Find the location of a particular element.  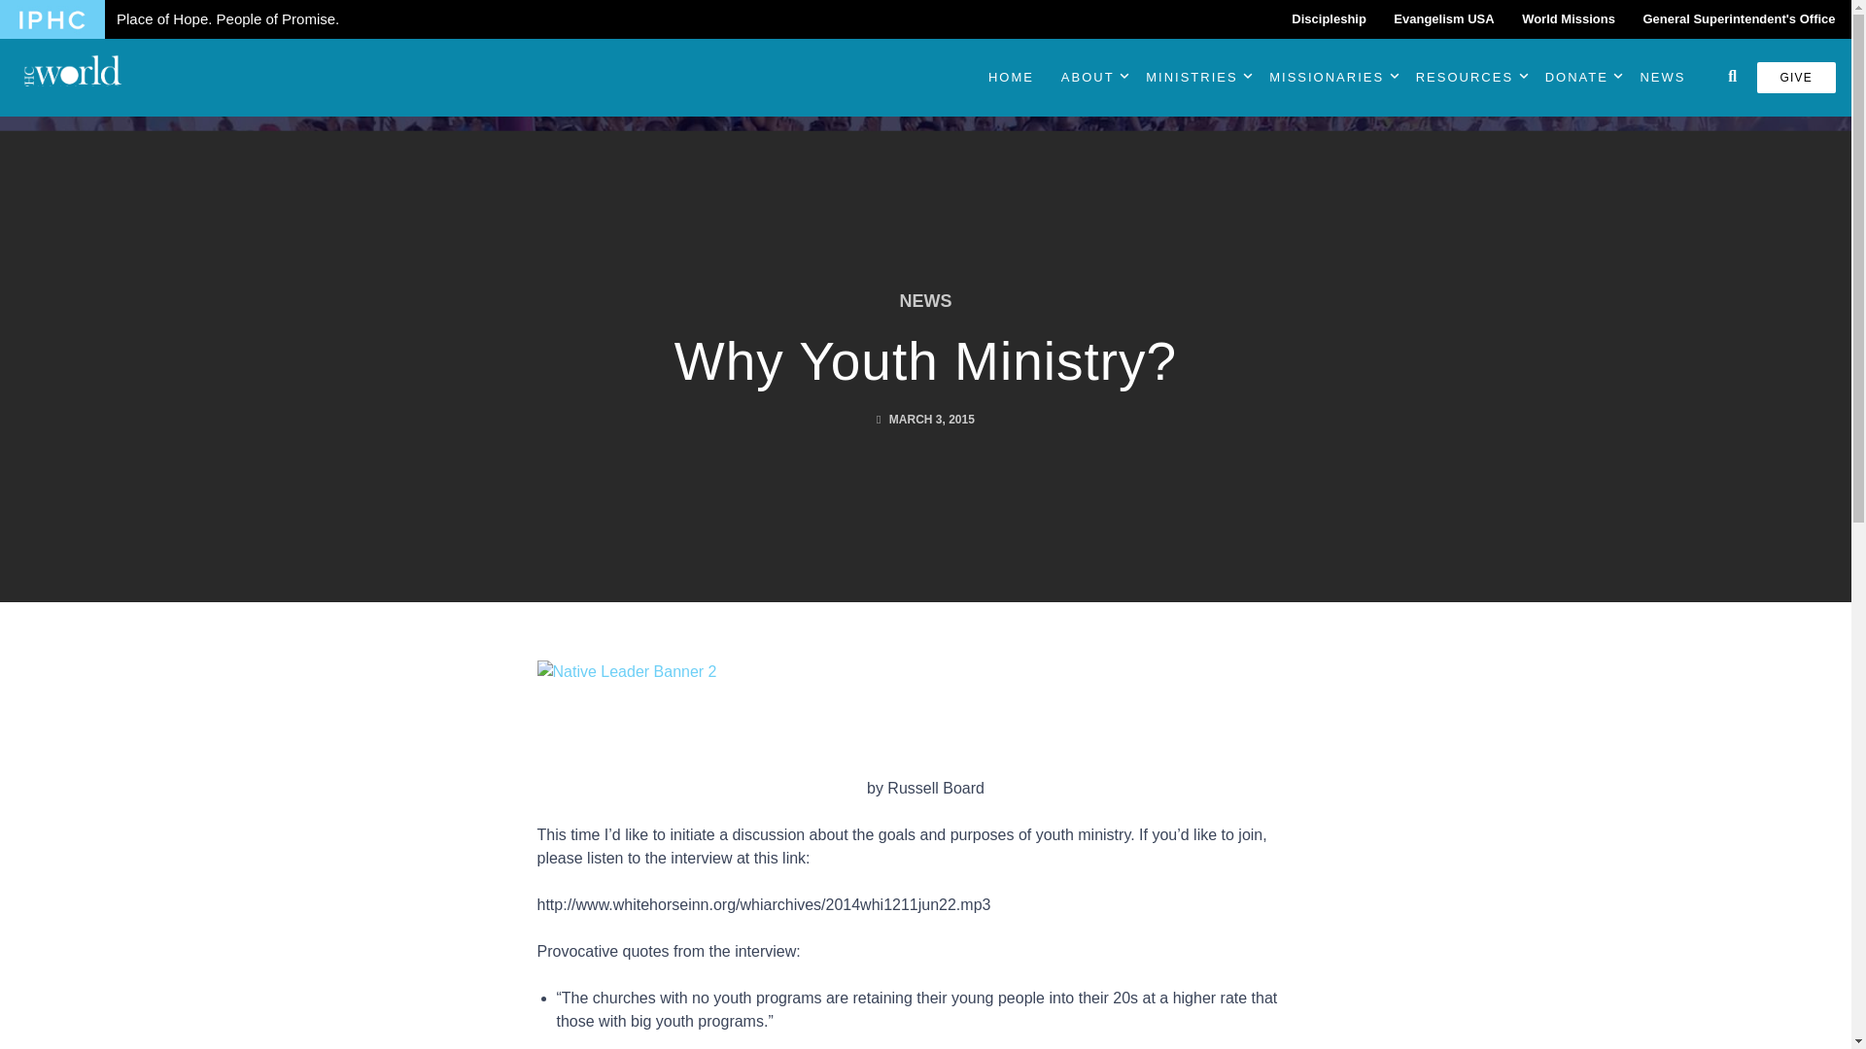

Discipleship is located at coordinates (1330, 19).